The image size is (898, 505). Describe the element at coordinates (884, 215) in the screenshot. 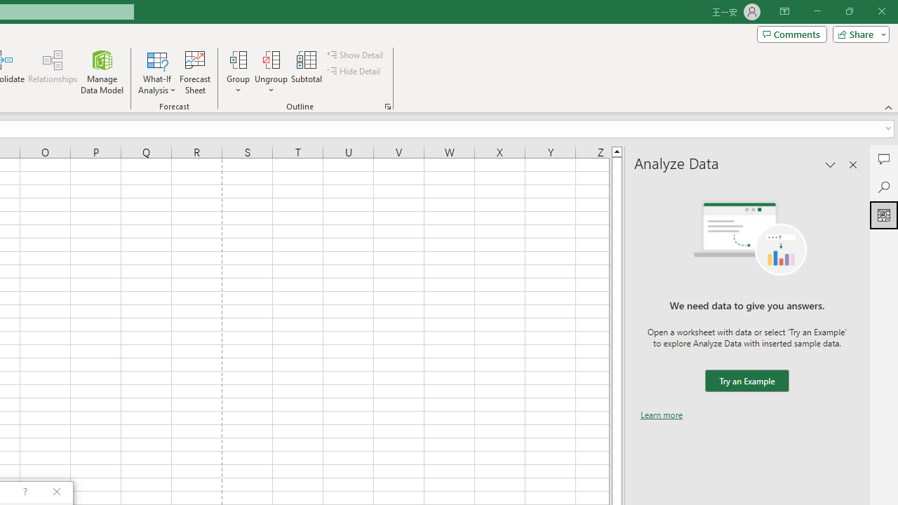

I see `Analyze Data` at that location.